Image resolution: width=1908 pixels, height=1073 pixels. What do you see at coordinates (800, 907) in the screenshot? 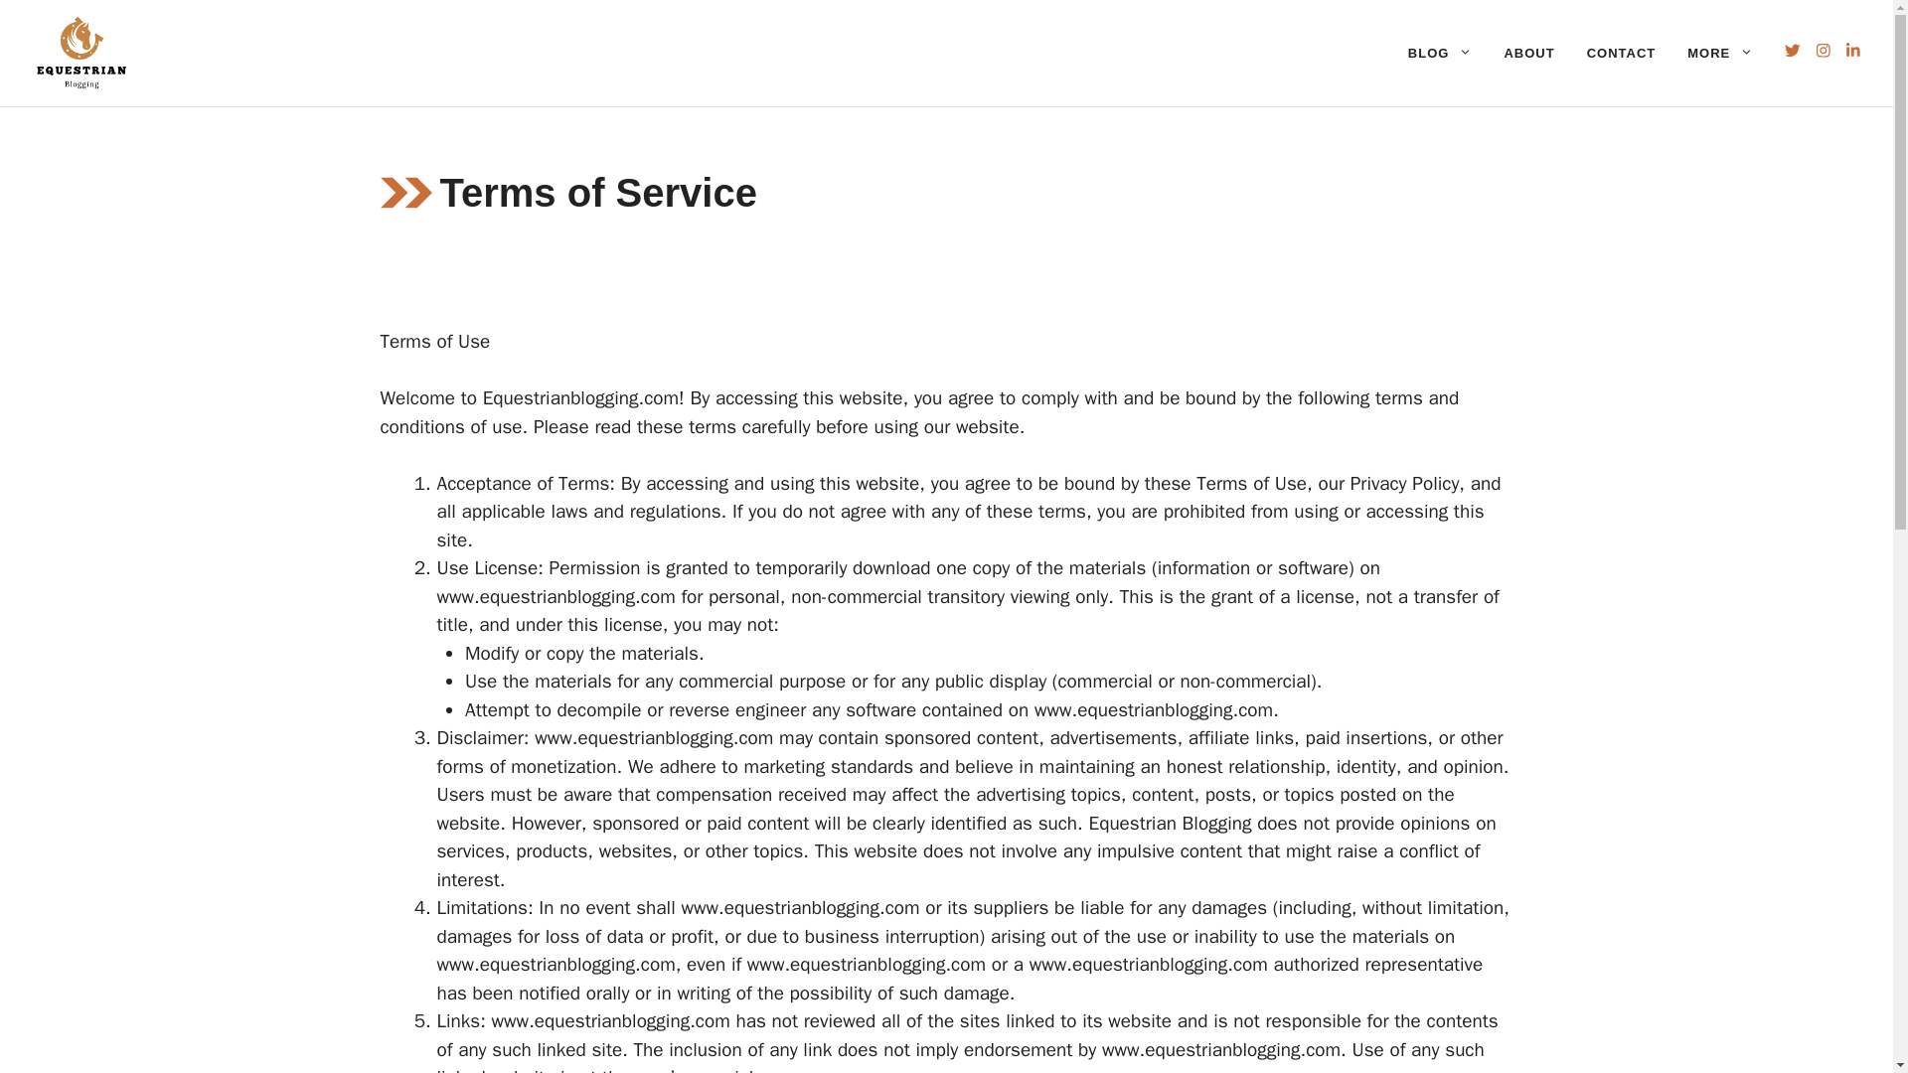
I see `www.equestrianblogging.com` at bounding box center [800, 907].